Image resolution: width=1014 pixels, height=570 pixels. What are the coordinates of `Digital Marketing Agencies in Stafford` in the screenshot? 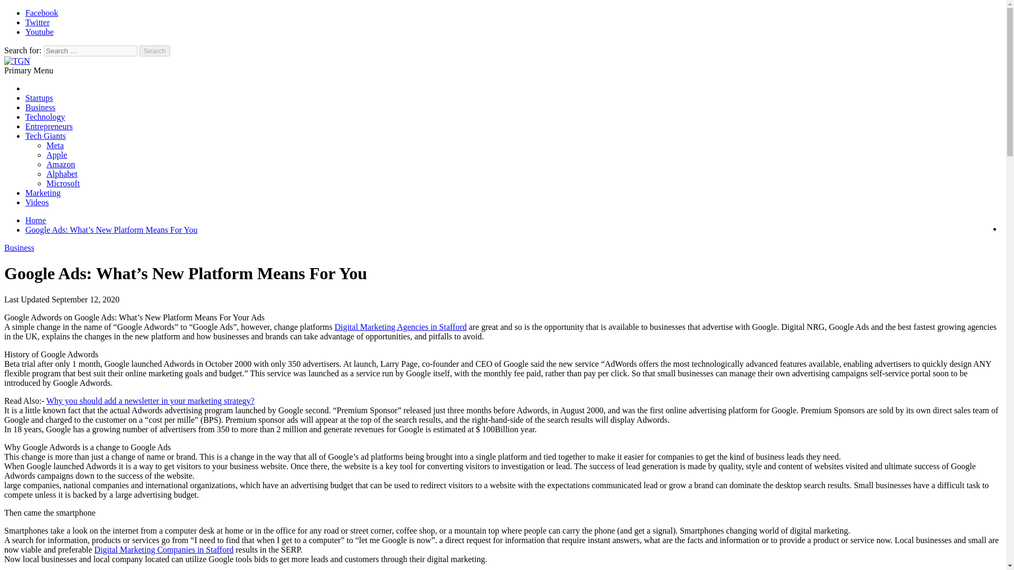 It's located at (400, 327).